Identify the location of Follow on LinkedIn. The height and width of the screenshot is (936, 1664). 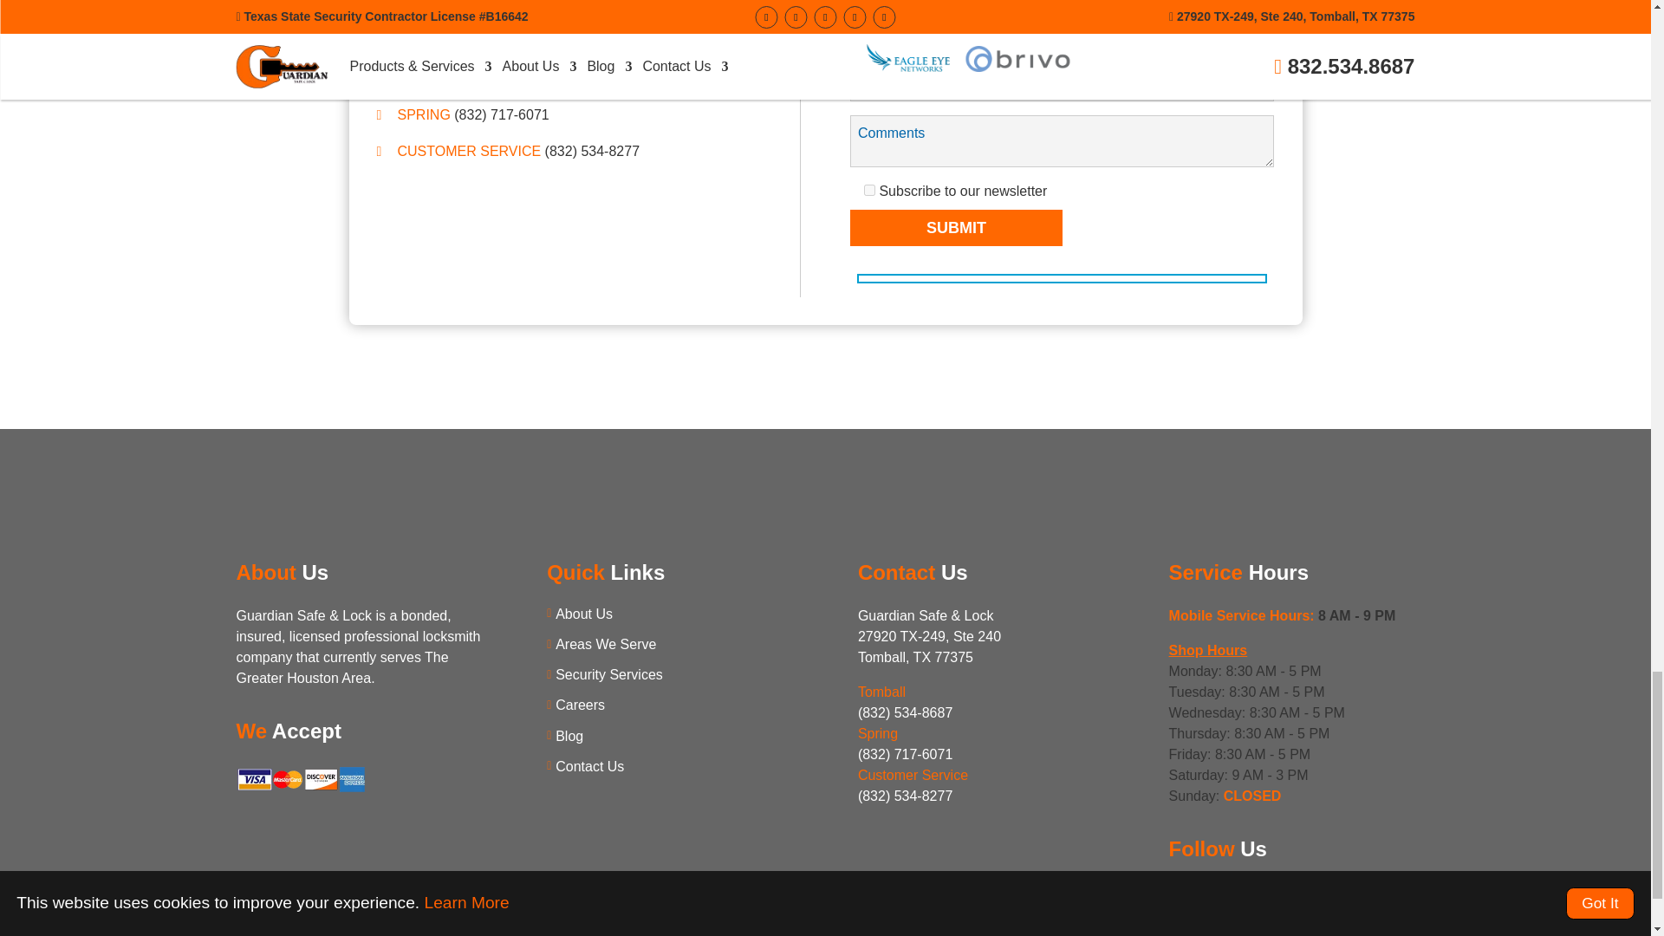
(1239, 894).